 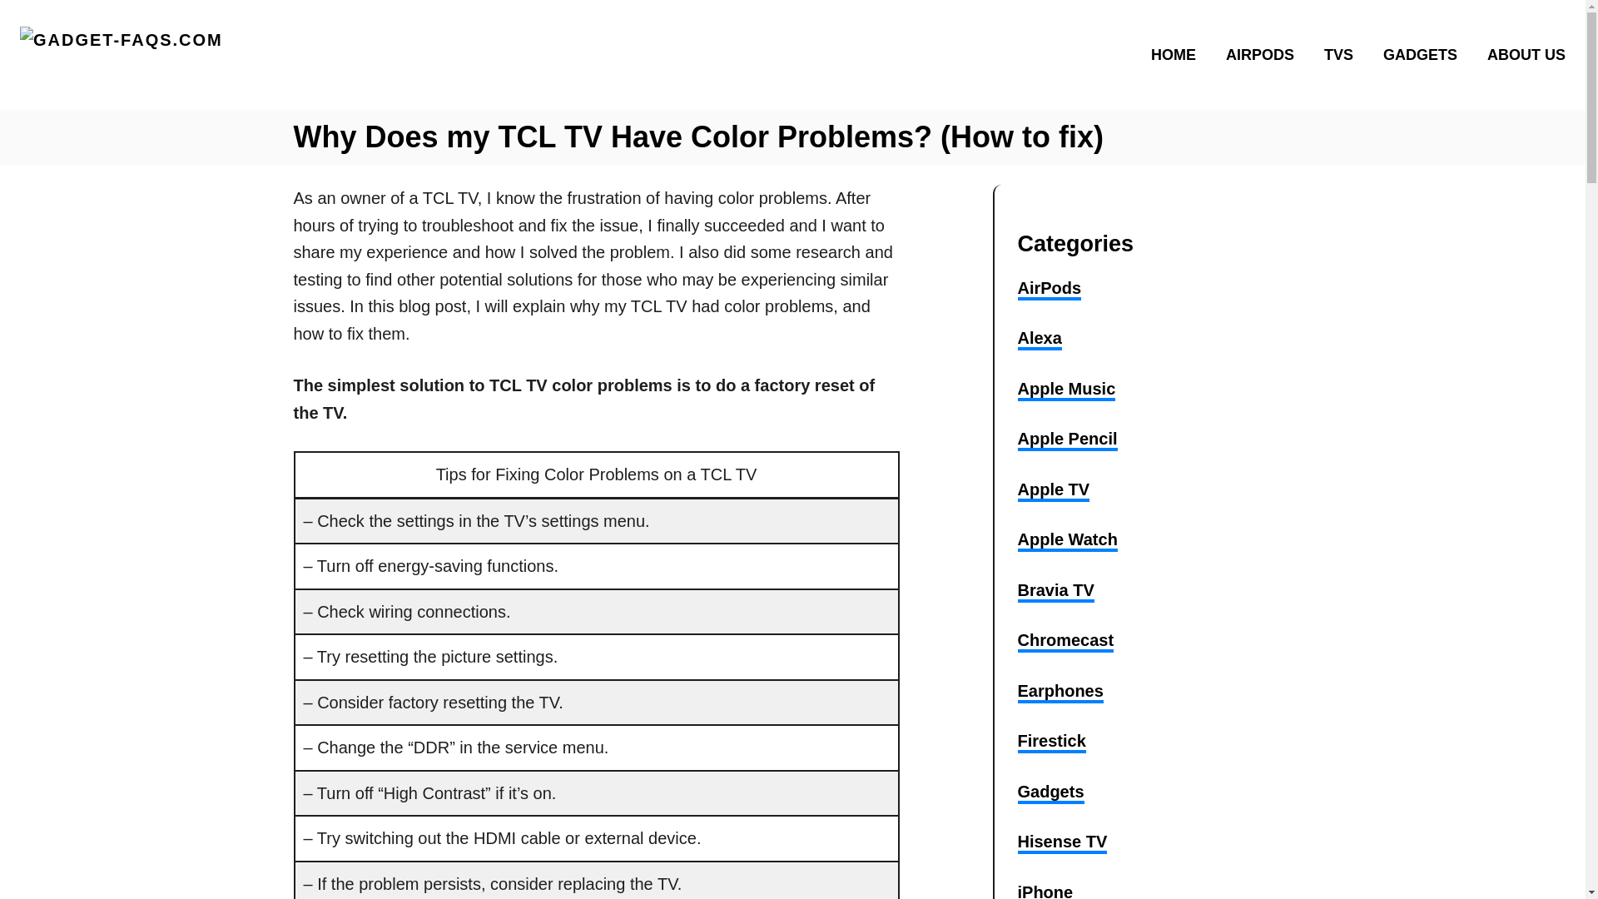 I want to click on Apple TV, so click(x=1053, y=490).